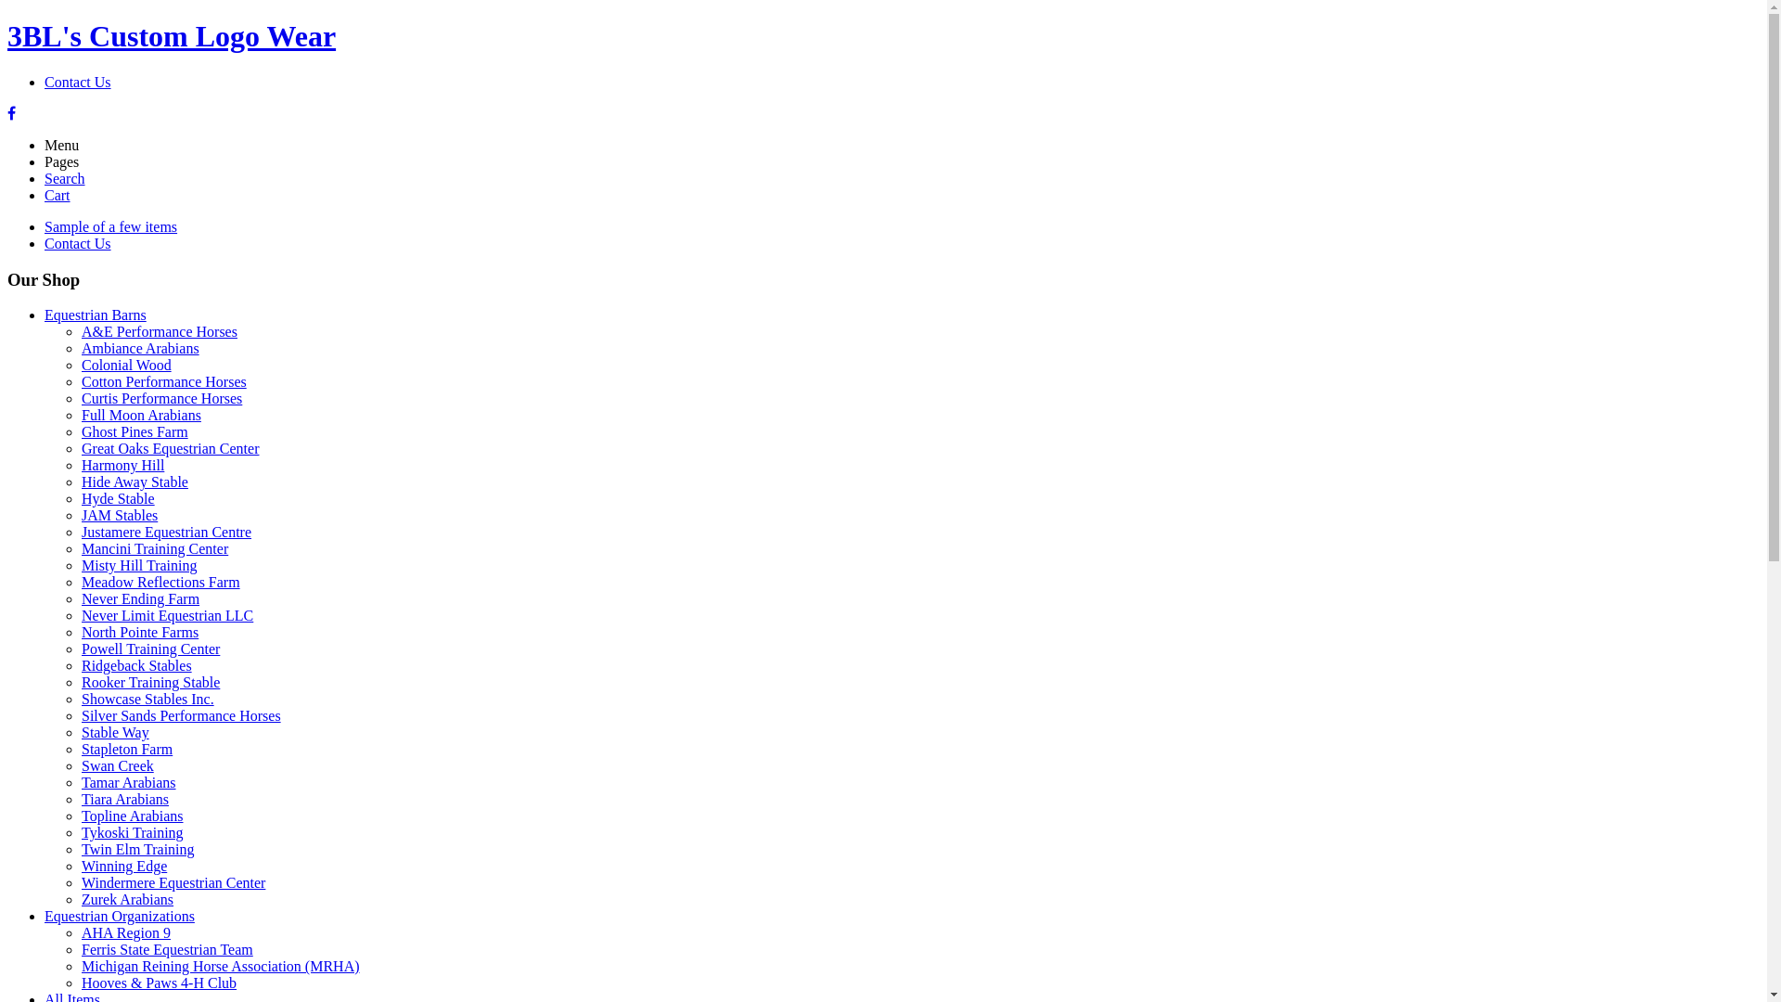 This screenshot has height=1002, width=1781. What do you see at coordinates (148, 700) in the screenshot?
I see `Showcase Stables Inc.` at bounding box center [148, 700].